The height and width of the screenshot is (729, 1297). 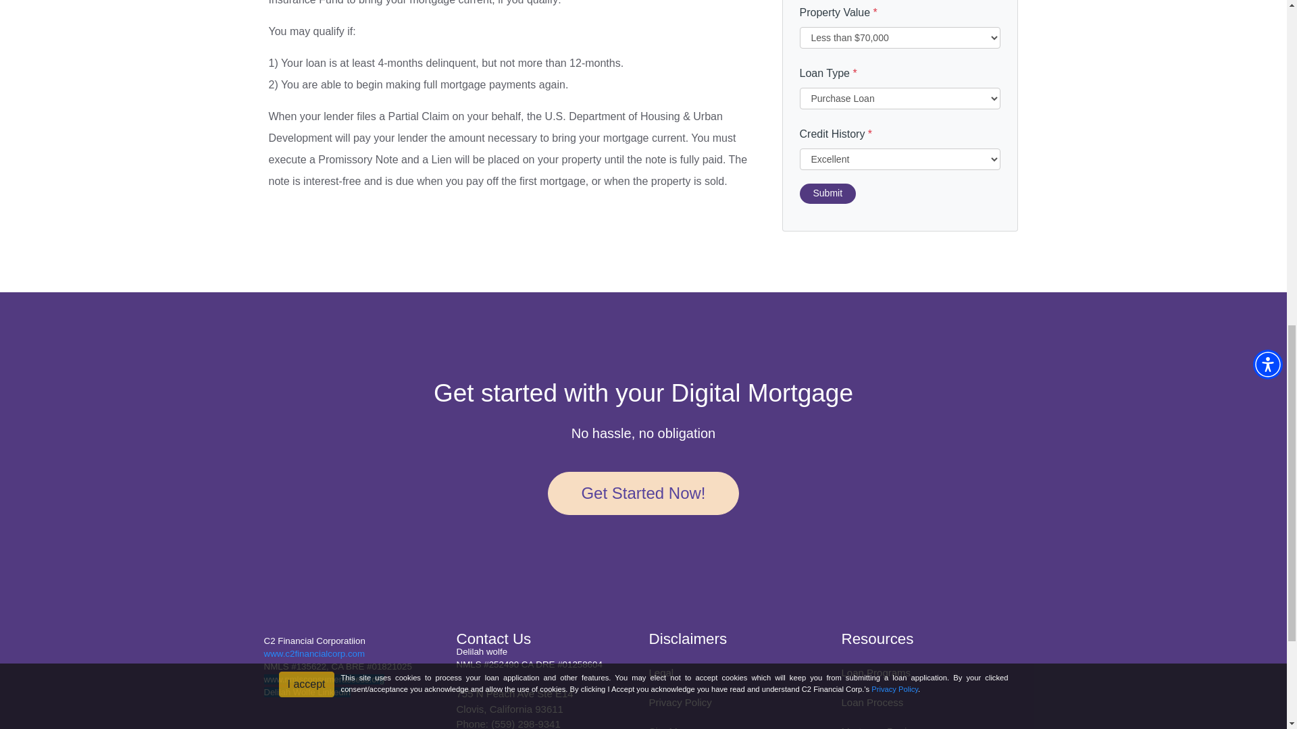 I want to click on Mortgage Basics, so click(x=880, y=727).